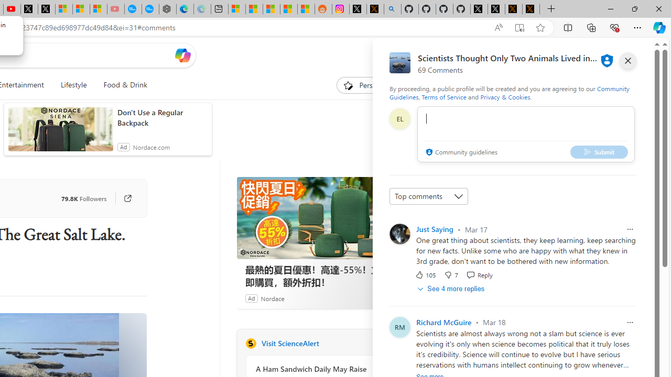  I want to click on GitHub (@github) / X, so click(496, 9).